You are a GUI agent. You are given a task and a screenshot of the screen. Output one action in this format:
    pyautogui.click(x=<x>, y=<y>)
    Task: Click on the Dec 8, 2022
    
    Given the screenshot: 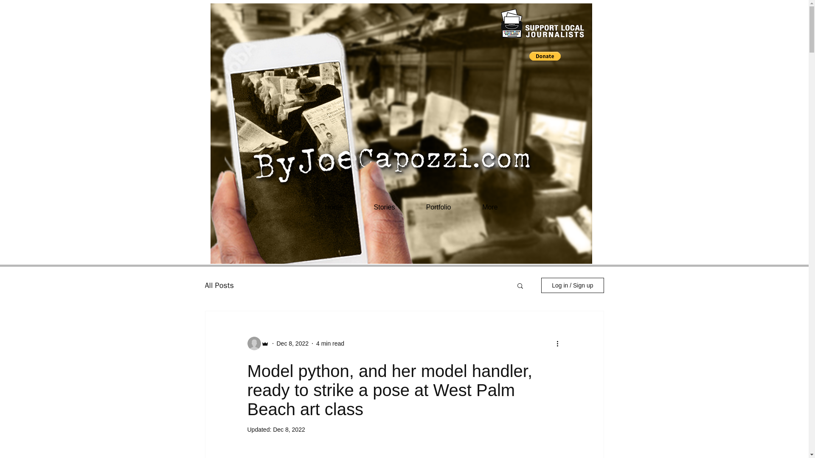 What is the action you would take?
    pyautogui.click(x=289, y=429)
    